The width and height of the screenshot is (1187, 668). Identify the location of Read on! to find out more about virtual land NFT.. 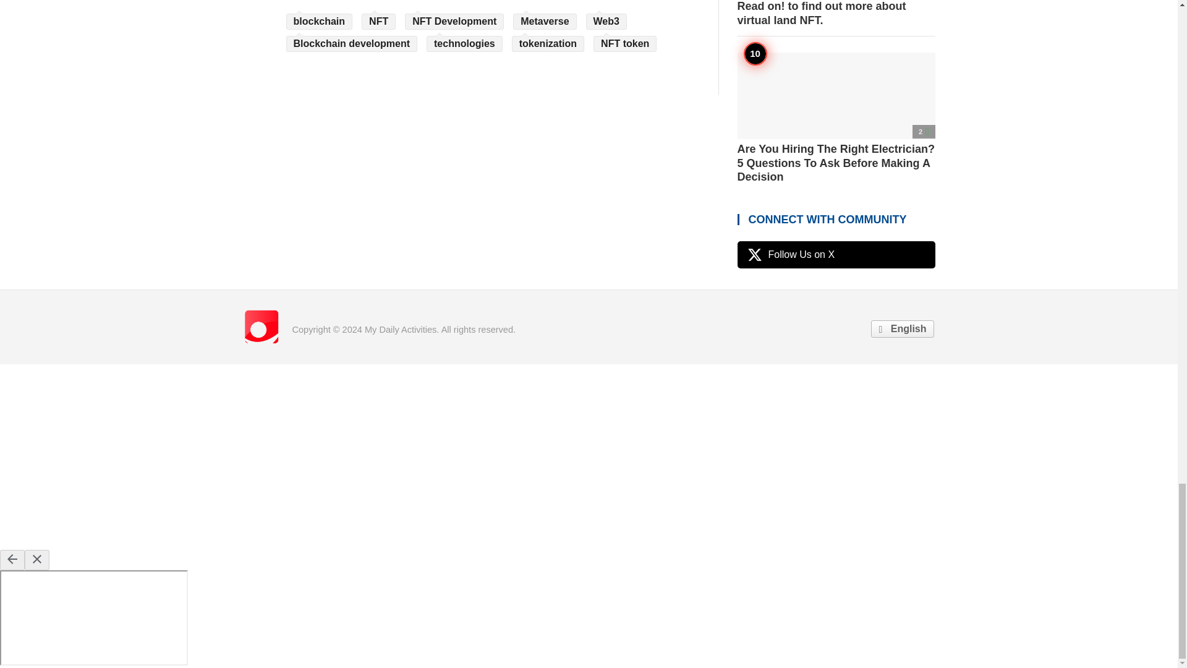
(836, 14).